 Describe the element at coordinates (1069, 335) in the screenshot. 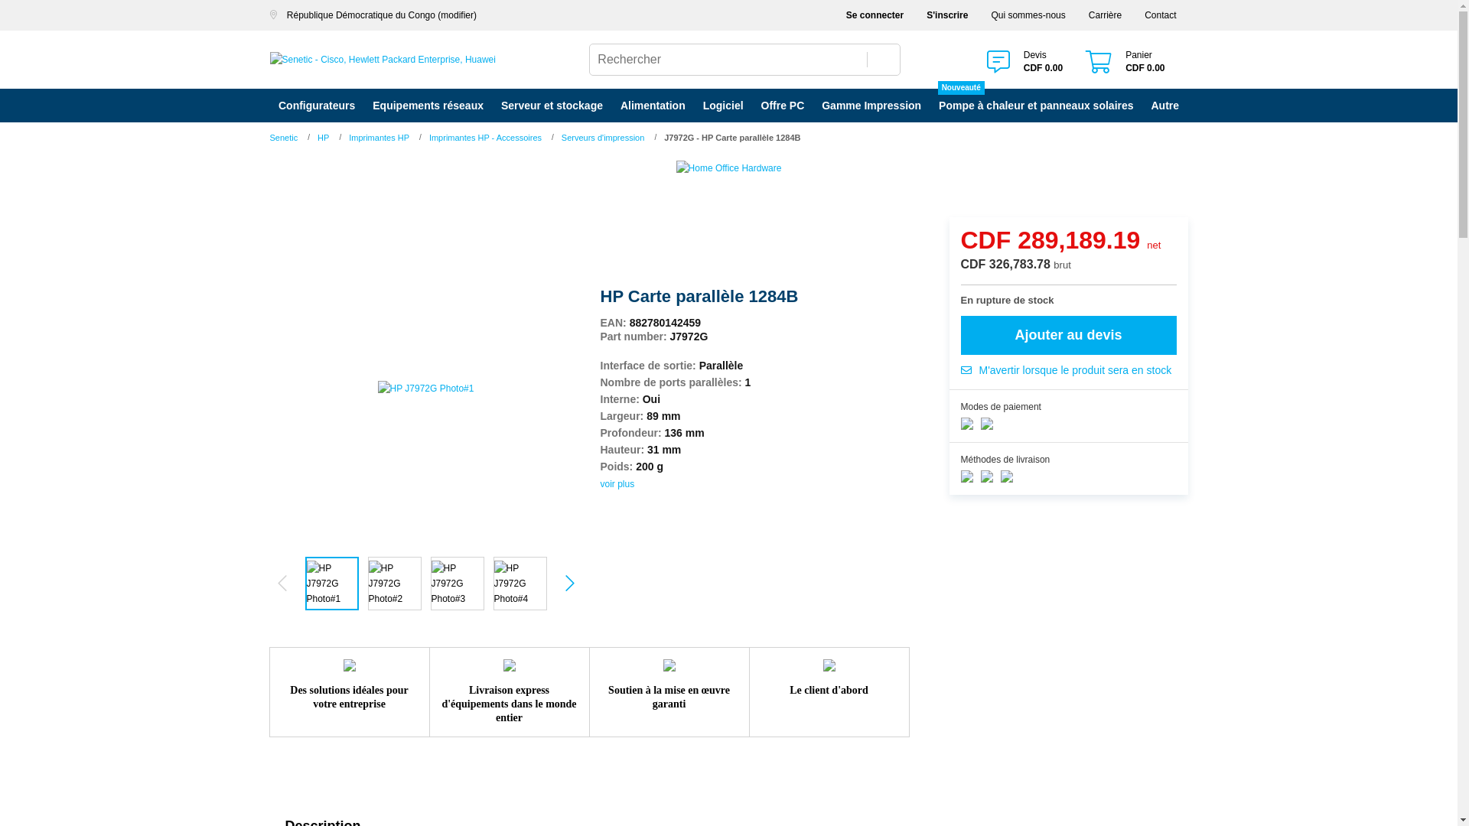

I see `Ajouter au devis` at that location.